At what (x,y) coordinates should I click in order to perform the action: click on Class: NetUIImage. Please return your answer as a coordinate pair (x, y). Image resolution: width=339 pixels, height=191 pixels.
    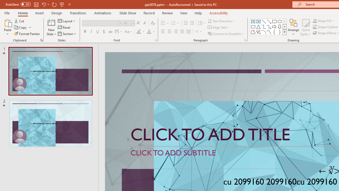
    Looking at the image, I should click on (285, 32).